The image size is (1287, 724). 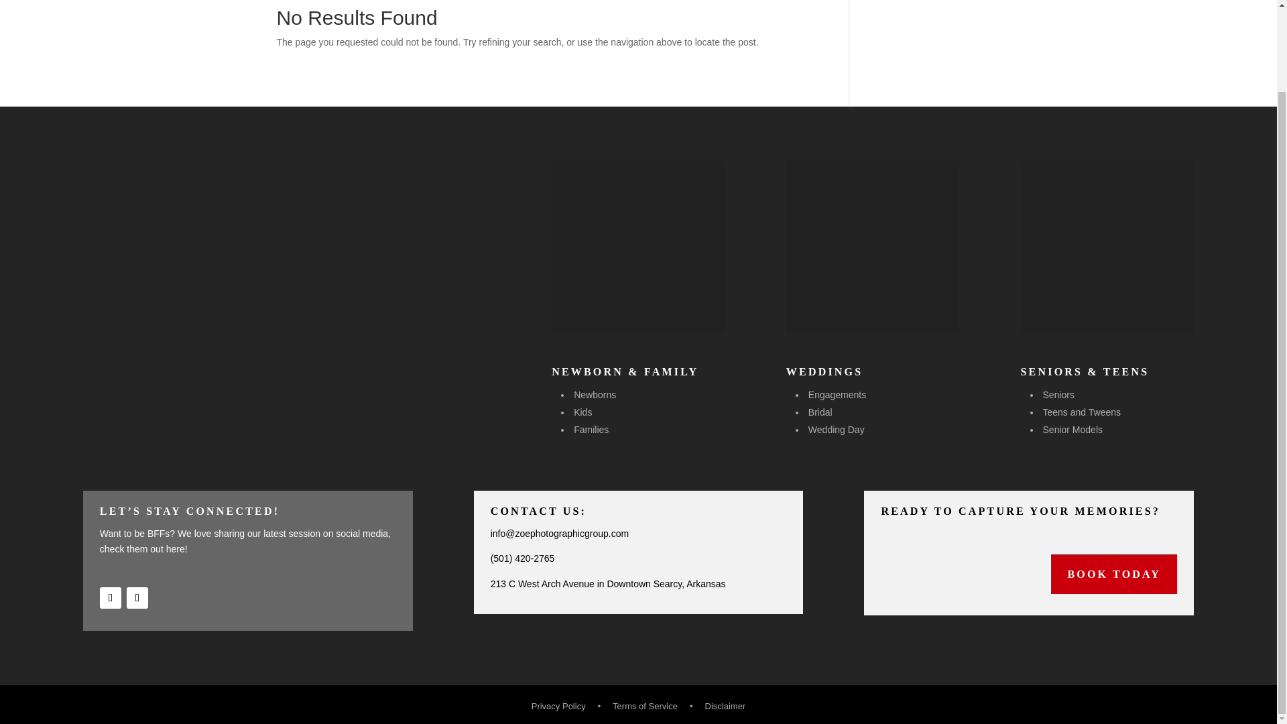 I want to click on Follow on Instagram, so click(x=137, y=598).